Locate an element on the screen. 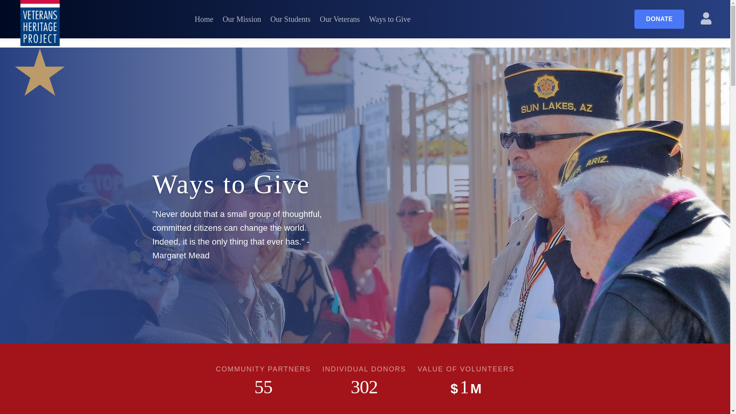  Our Students is located at coordinates (290, 19).